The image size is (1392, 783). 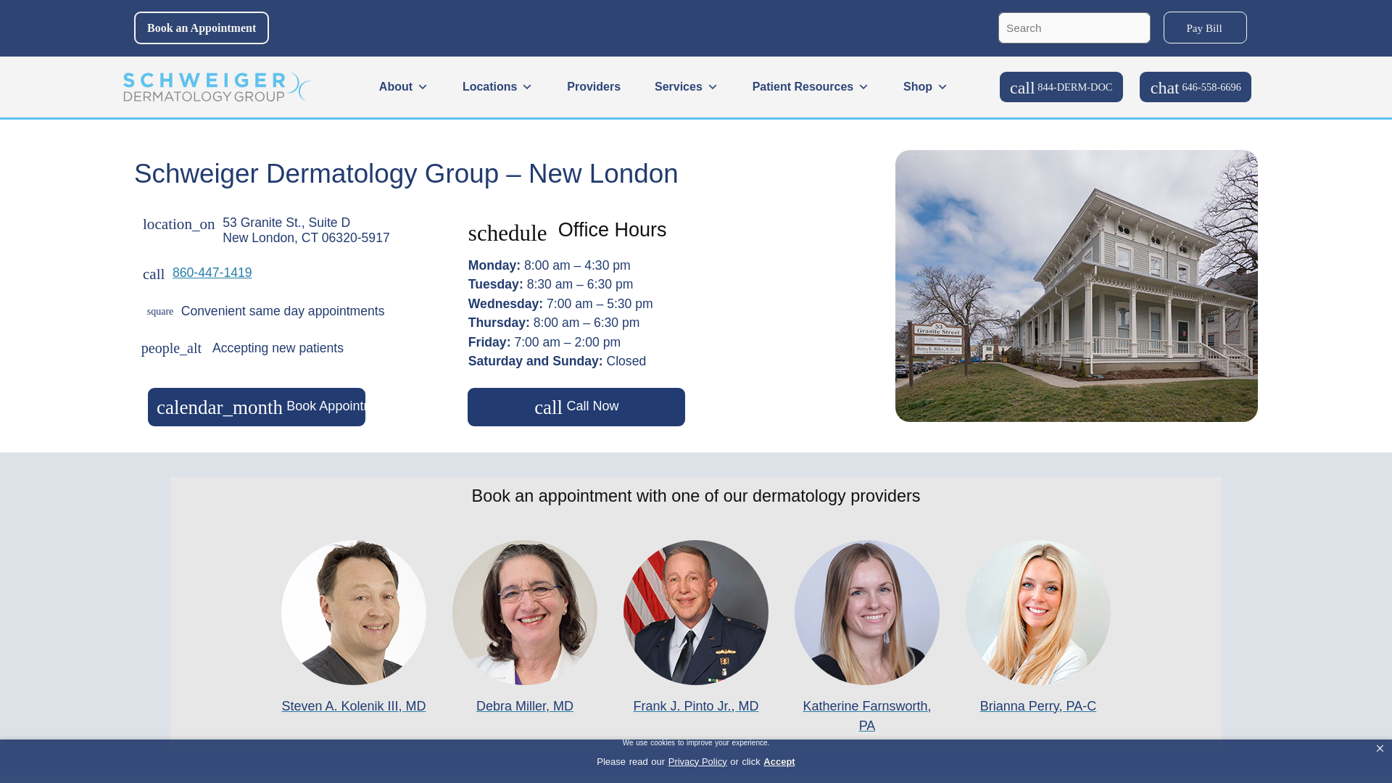 I want to click on Locations, so click(x=497, y=87).